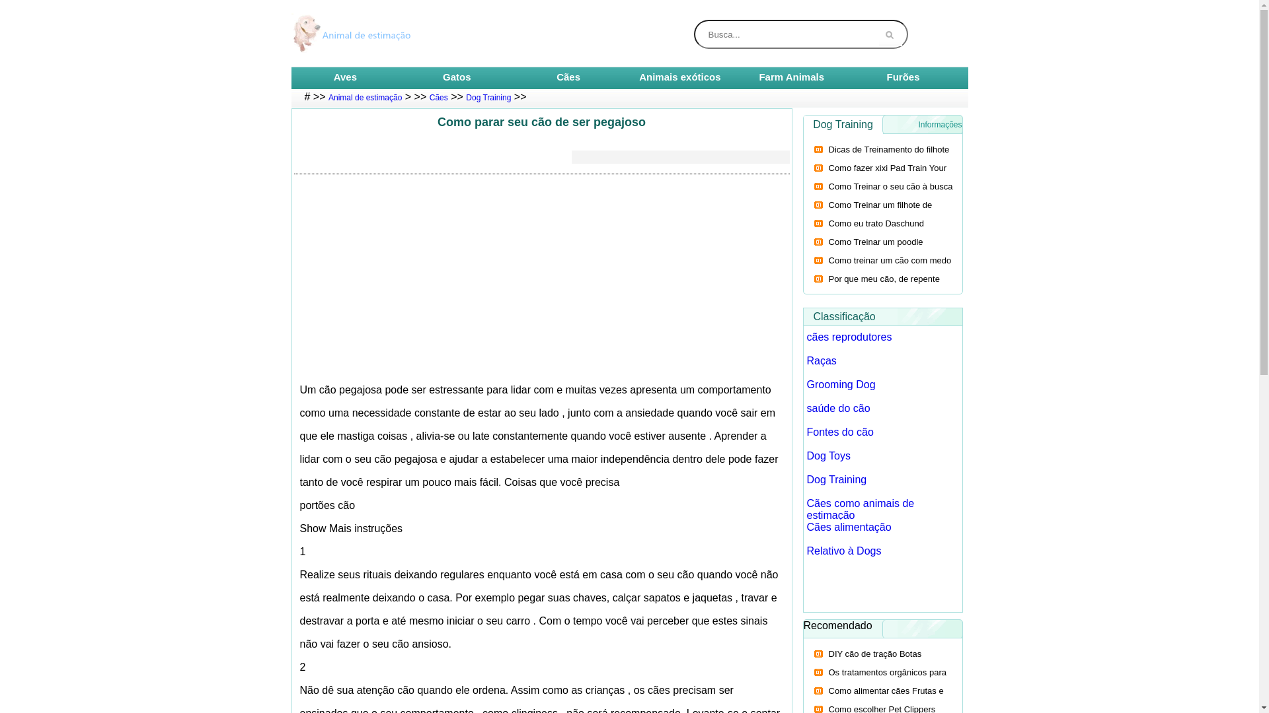  What do you see at coordinates (792, 77) in the screenshot?
I see `Farm Animals` at bounding box center [792, 77].